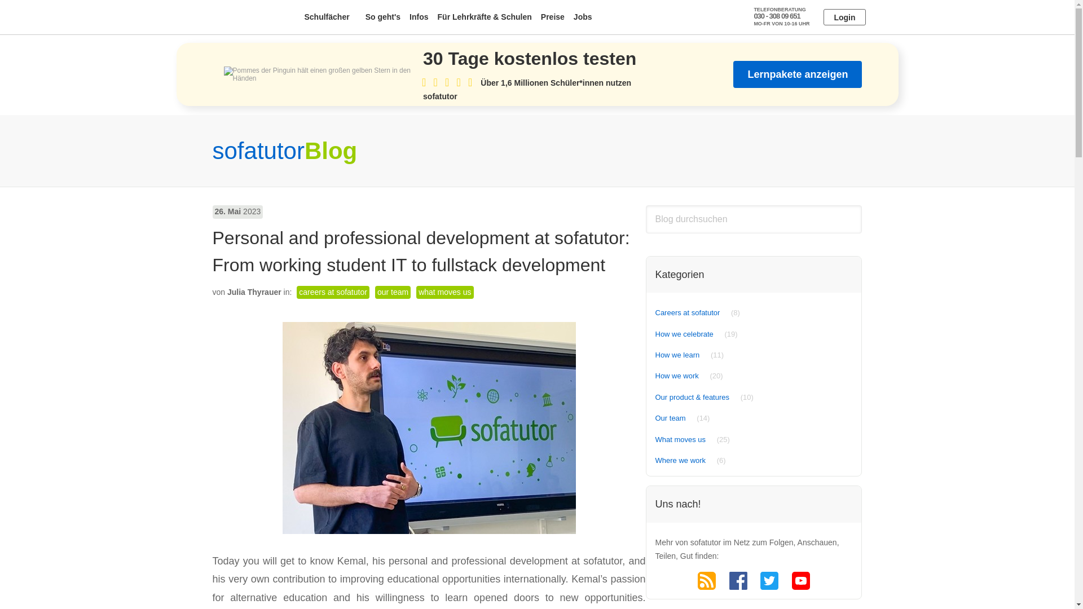 The height and width of the screenshot is (609, 1083). What do you see at coordinates (680, 440) in the screenshot?
I see `What moves us` at bounding box center [680, 440].